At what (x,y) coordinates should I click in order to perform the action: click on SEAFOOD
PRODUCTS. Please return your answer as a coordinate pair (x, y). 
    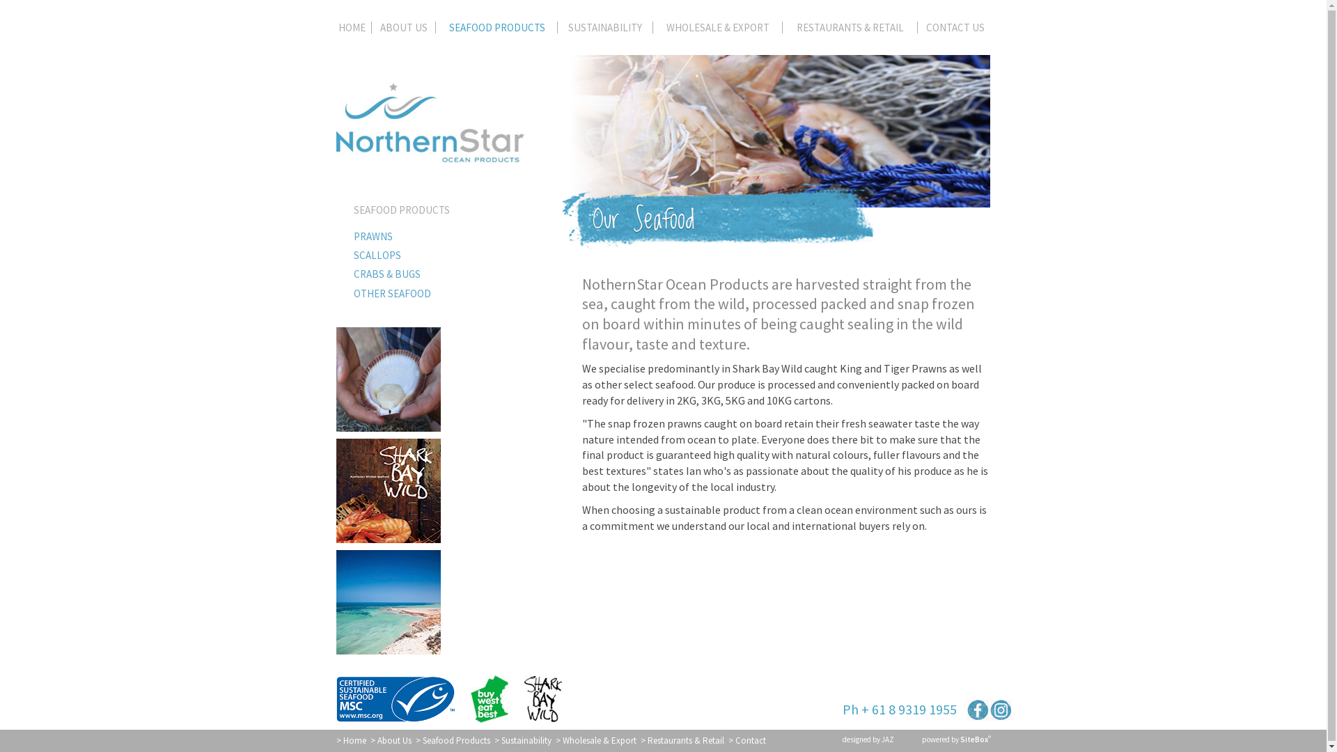
    Looking at the image, I should click on (497, 31).